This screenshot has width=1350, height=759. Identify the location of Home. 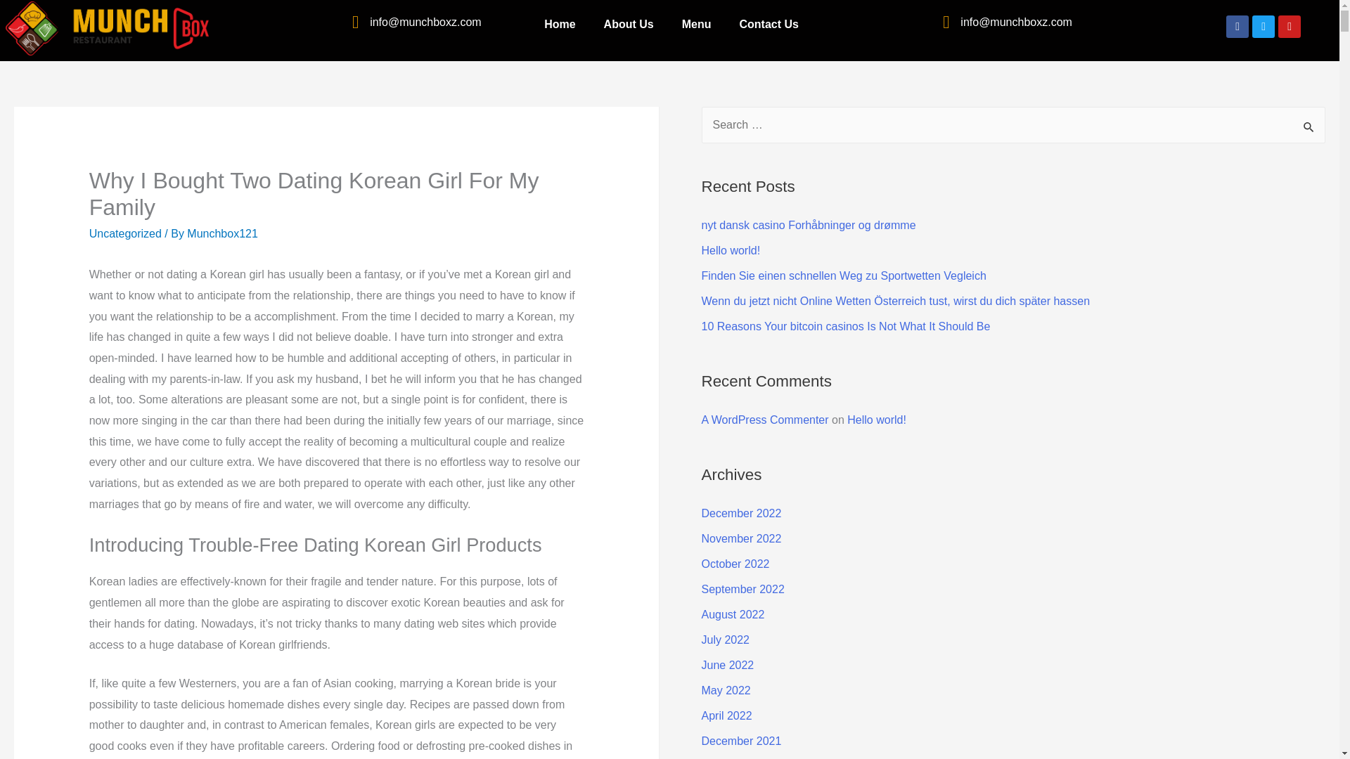
(560, 24).